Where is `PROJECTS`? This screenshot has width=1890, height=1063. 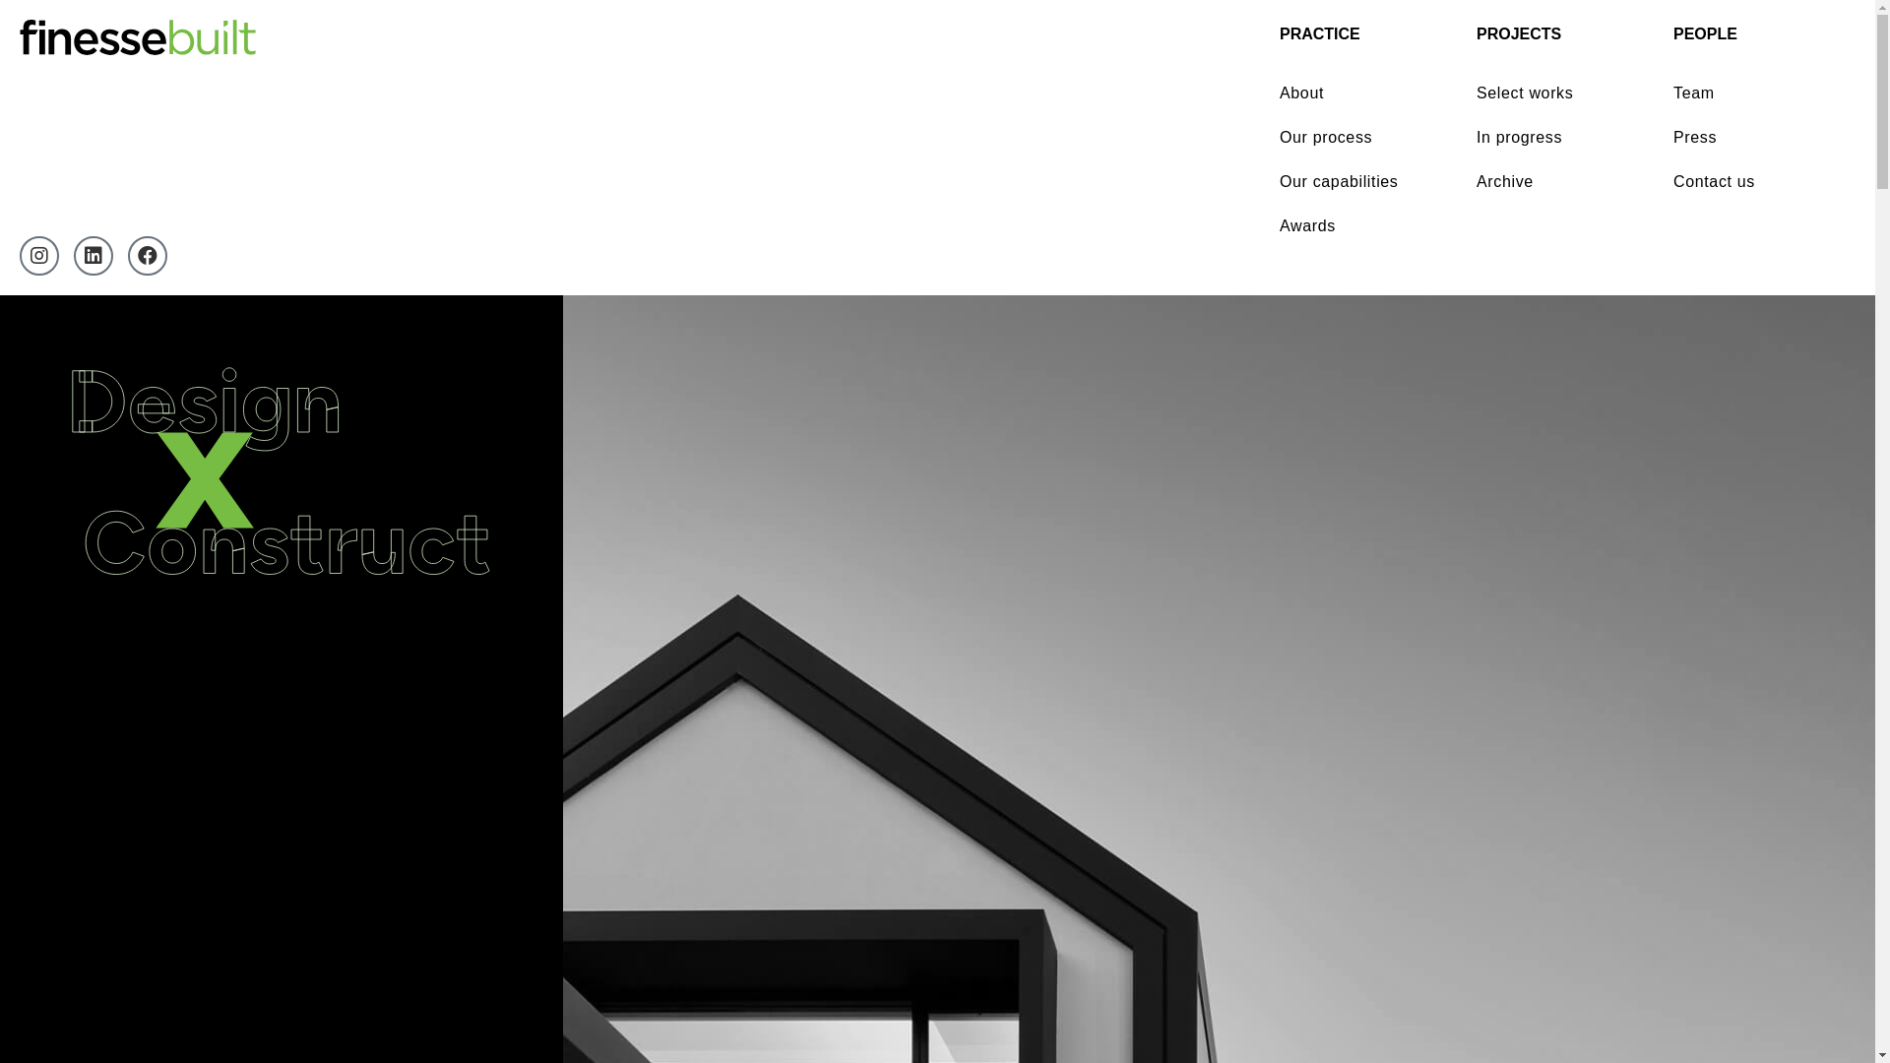 PROJECTS is located at coordinates (1560, 34).